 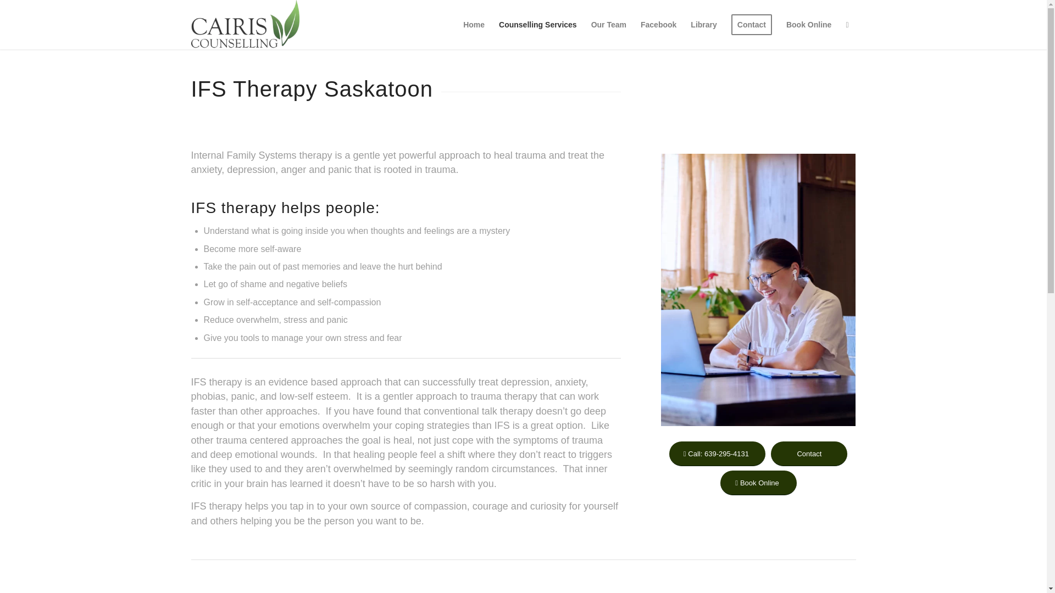 What do you see at coordinates (809, 24) in the screenshot?
I see `Book Online` at bounding box center [809, 24].